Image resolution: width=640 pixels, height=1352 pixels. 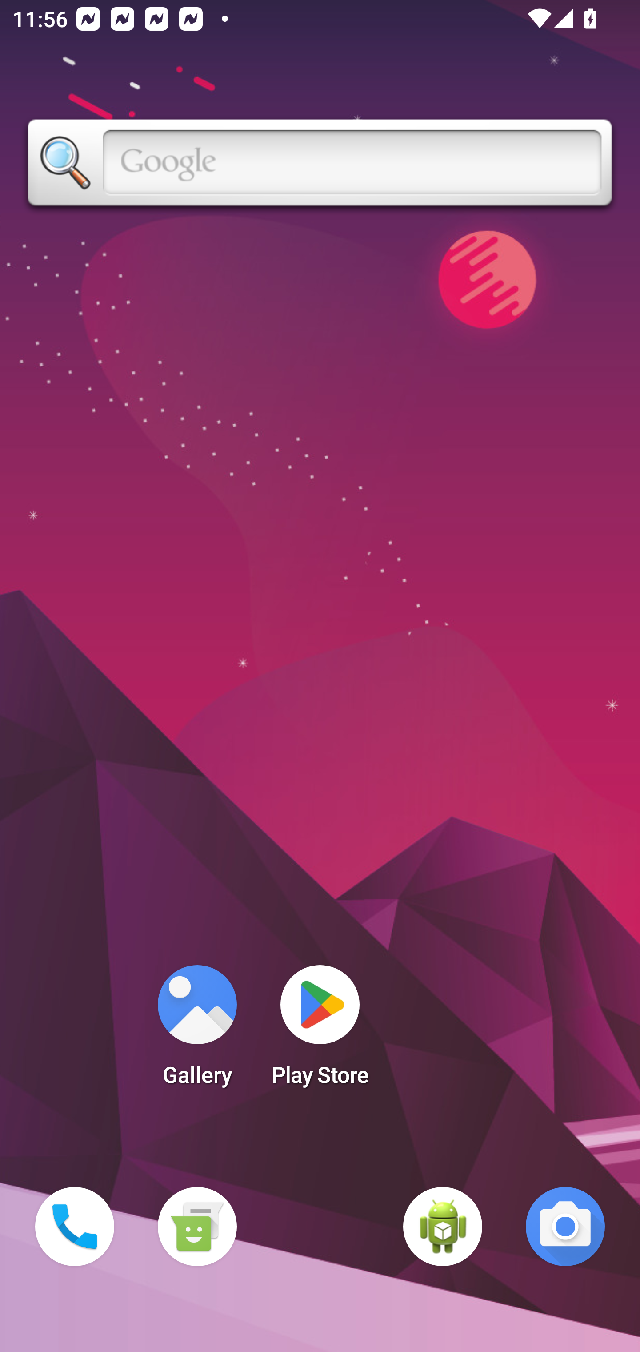 I want to click on Play Store, so click(x=320, y=1031).